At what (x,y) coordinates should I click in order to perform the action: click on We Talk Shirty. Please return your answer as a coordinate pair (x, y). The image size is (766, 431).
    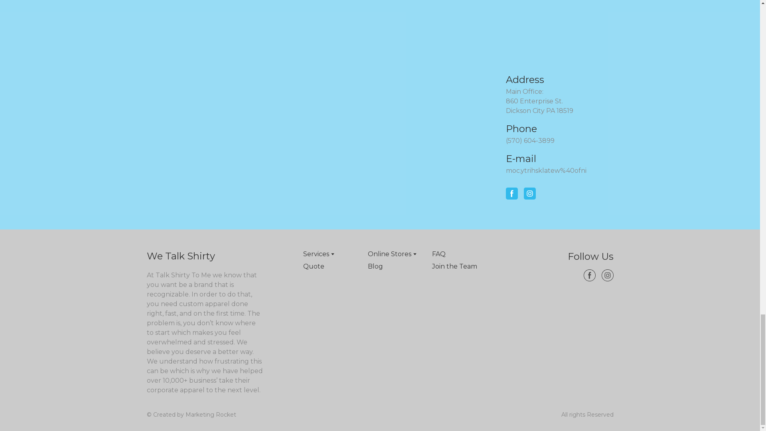
    Looking at the image, I should click on (200, 256).